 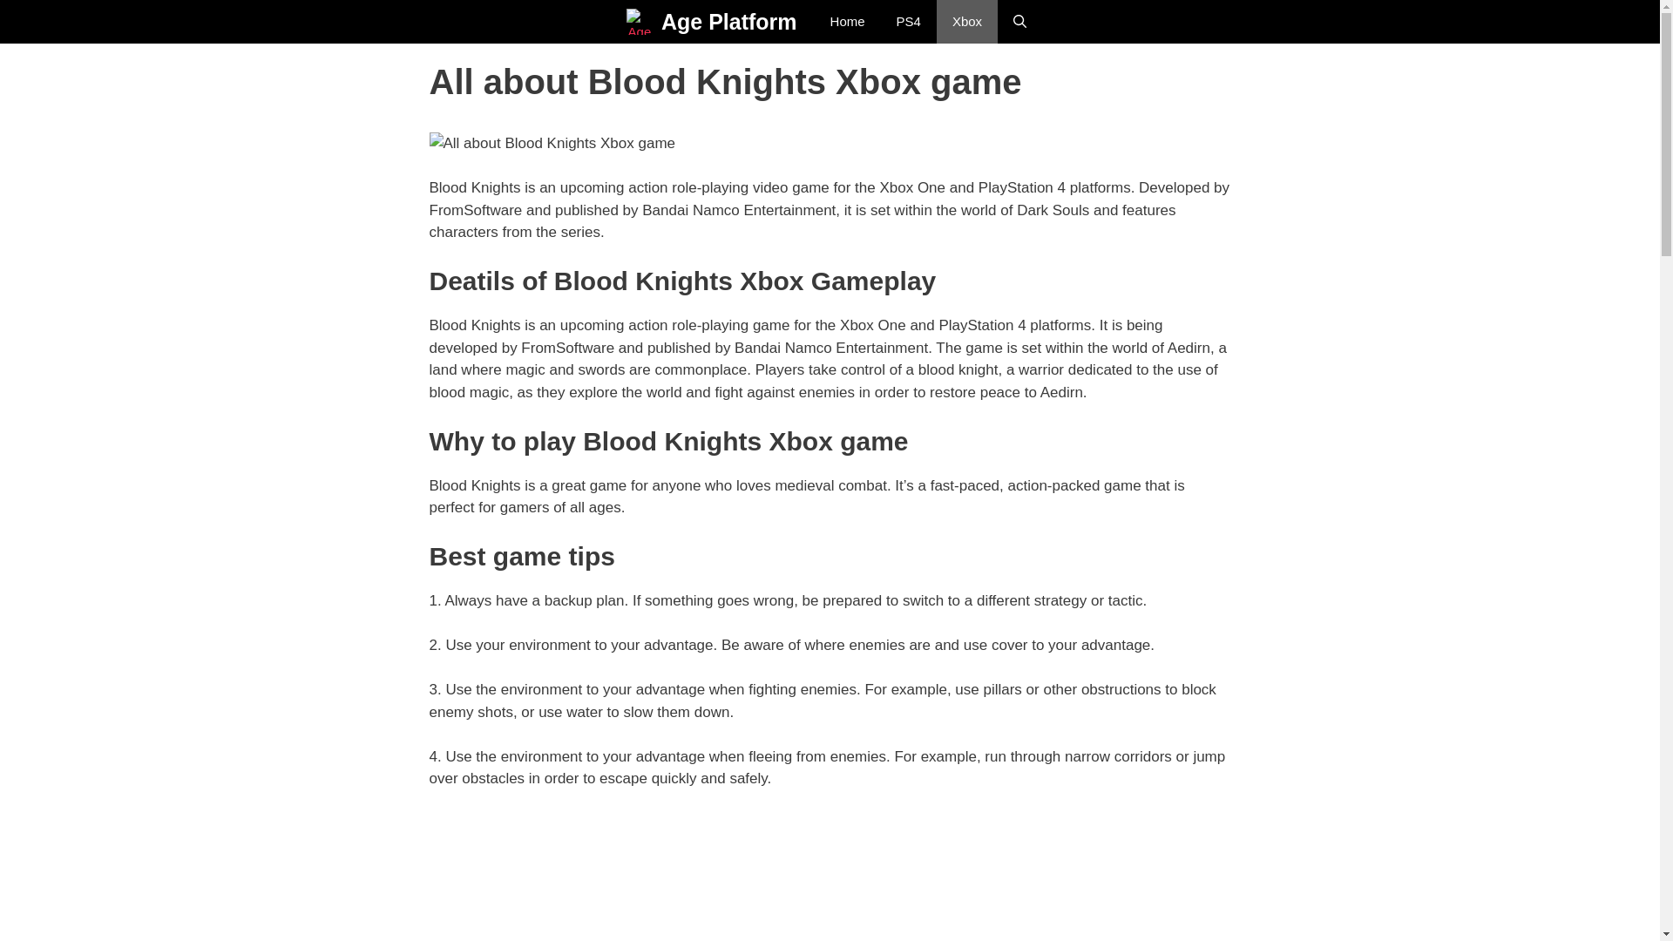 I want to click on PS4, so click(x=909, y=21).